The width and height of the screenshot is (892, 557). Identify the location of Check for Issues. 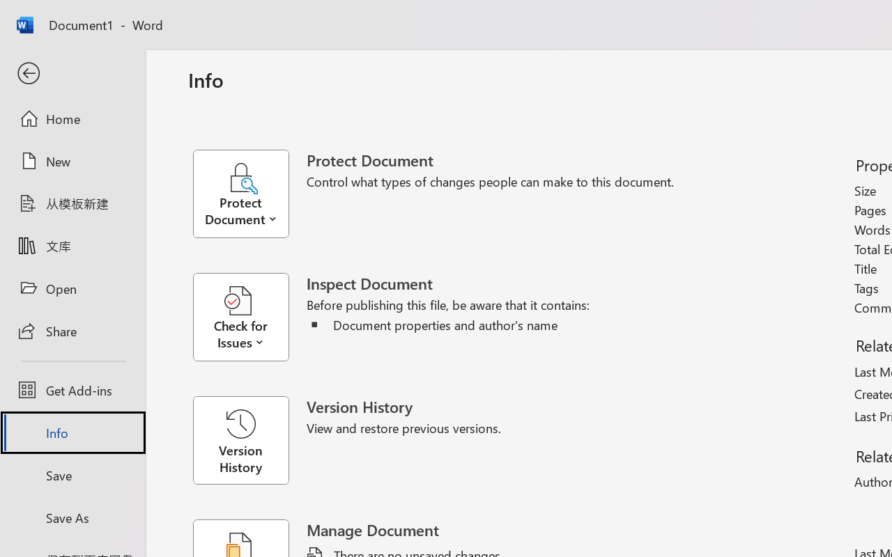
(249, 317).